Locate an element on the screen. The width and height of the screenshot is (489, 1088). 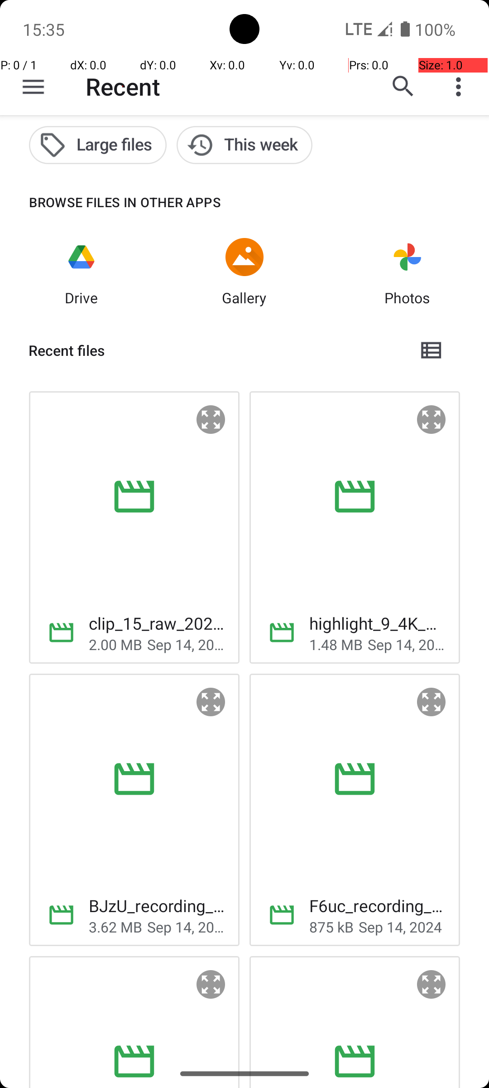
F6uc_recording_24_HD.mp4 is located at coordinates (378, 906).